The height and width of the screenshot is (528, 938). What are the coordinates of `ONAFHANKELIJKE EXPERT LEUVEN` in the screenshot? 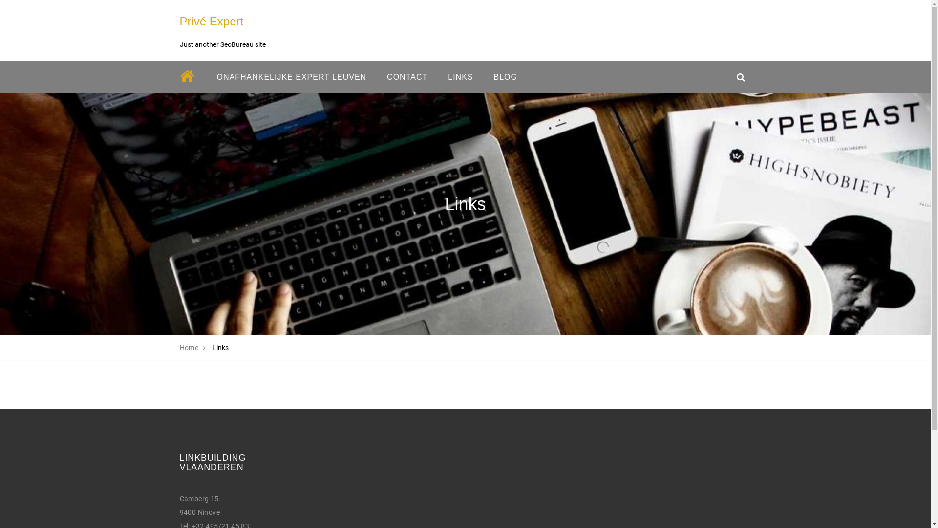 It's located at (291, 77).